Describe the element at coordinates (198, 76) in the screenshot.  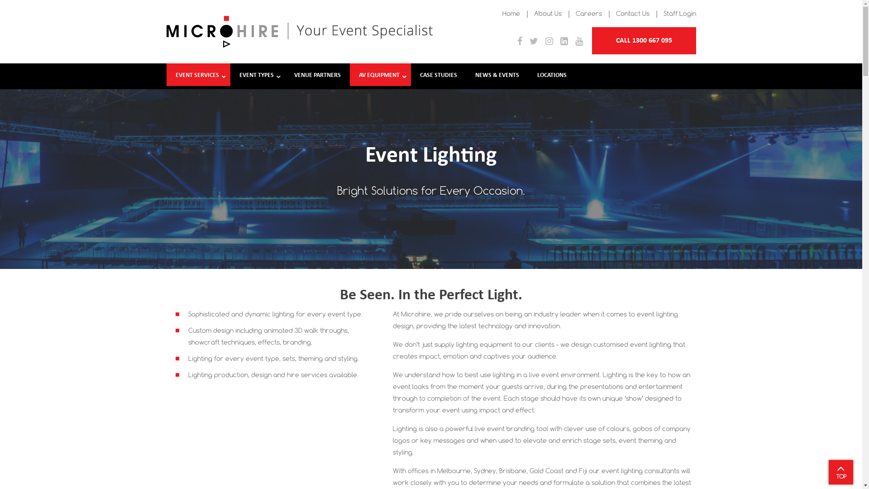
I see `EVENT SERVICES` at that location.